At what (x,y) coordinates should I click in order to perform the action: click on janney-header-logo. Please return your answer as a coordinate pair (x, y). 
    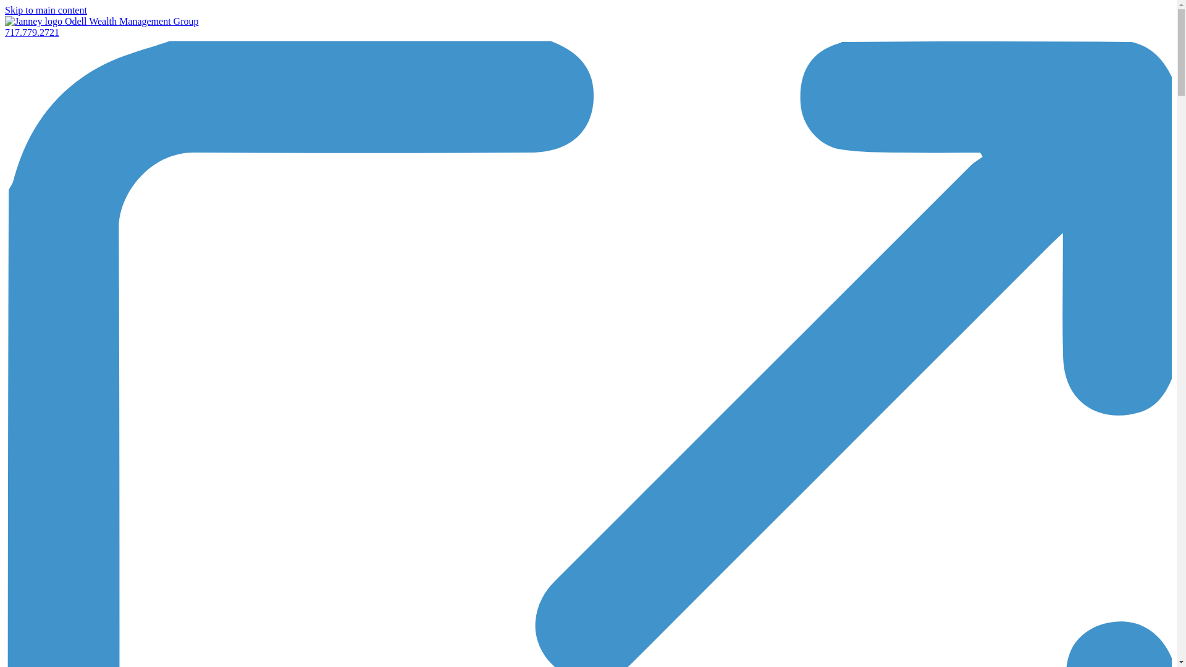
    Looking at the image, I should click on (33, 21).